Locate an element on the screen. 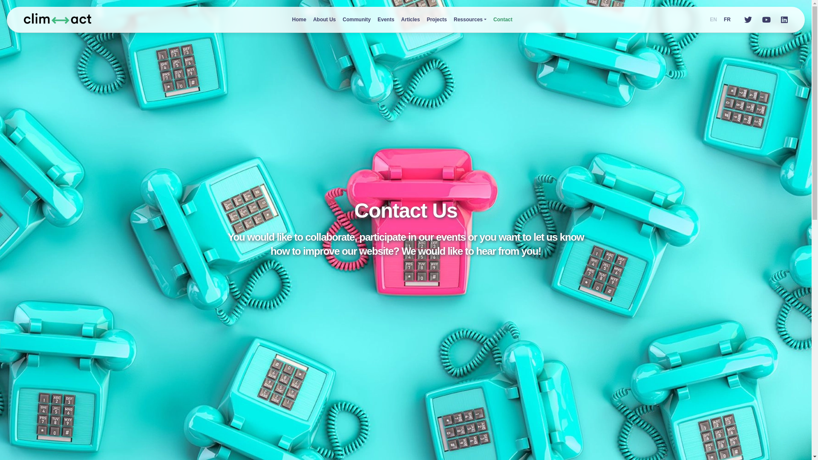  Projects is located at coordinates (437, 20).